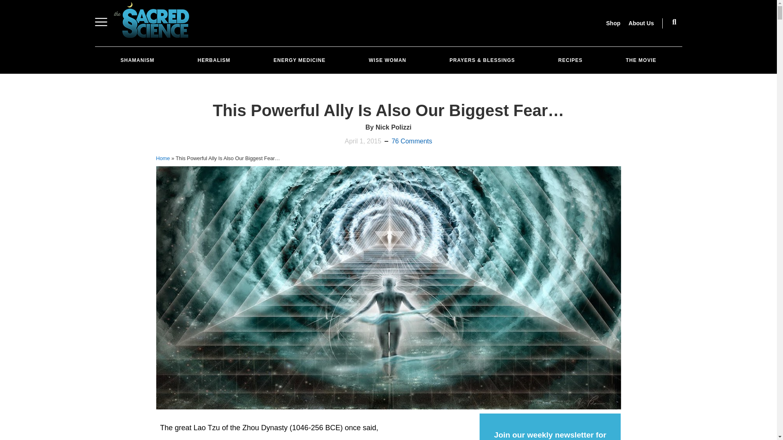  Describe the element at coordinates (137, 60) in the screenshot. I see `SHAMANISM` at that location.